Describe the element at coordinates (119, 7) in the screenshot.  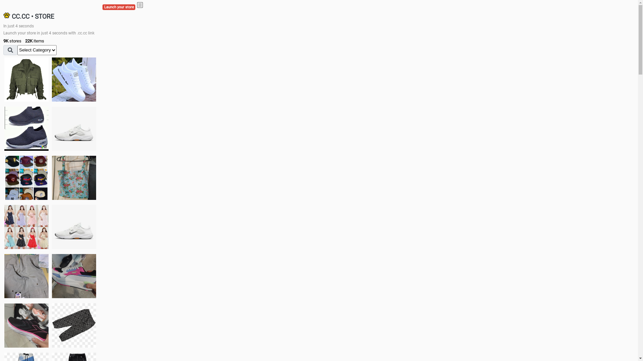
I see `Launch your store` at that location.